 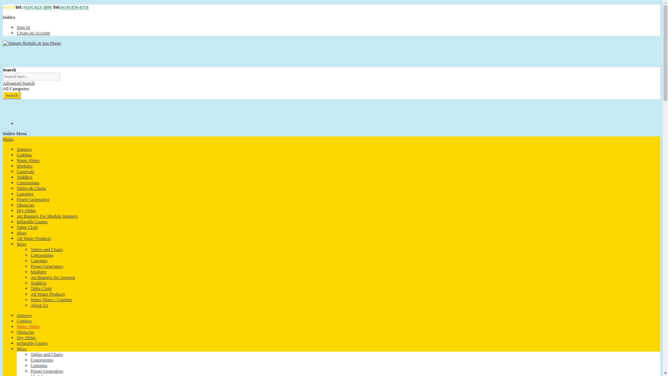 What do you see at coordinates (27, 227) in the screenshot?
I see `Table Cloth` at bounding box center [27, 227].